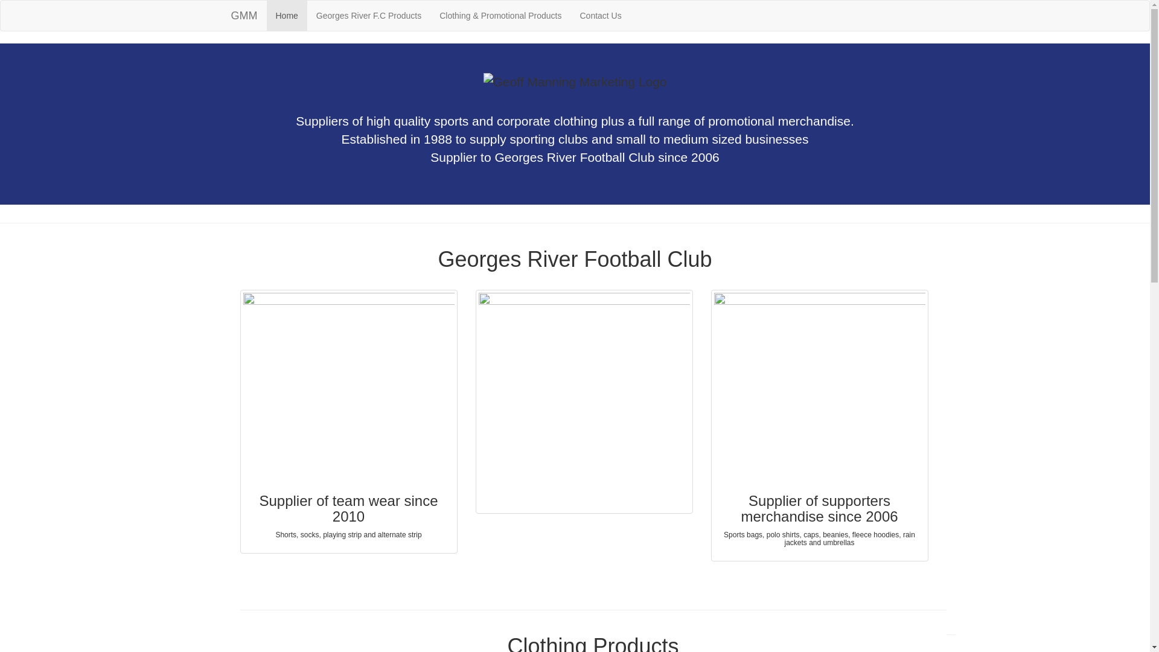 The height and width of the screenshot is (652, 1159). Describe the element at coordinates (500, 16) in the screenshot. I see `Clothing & Promotional Products` at that location.